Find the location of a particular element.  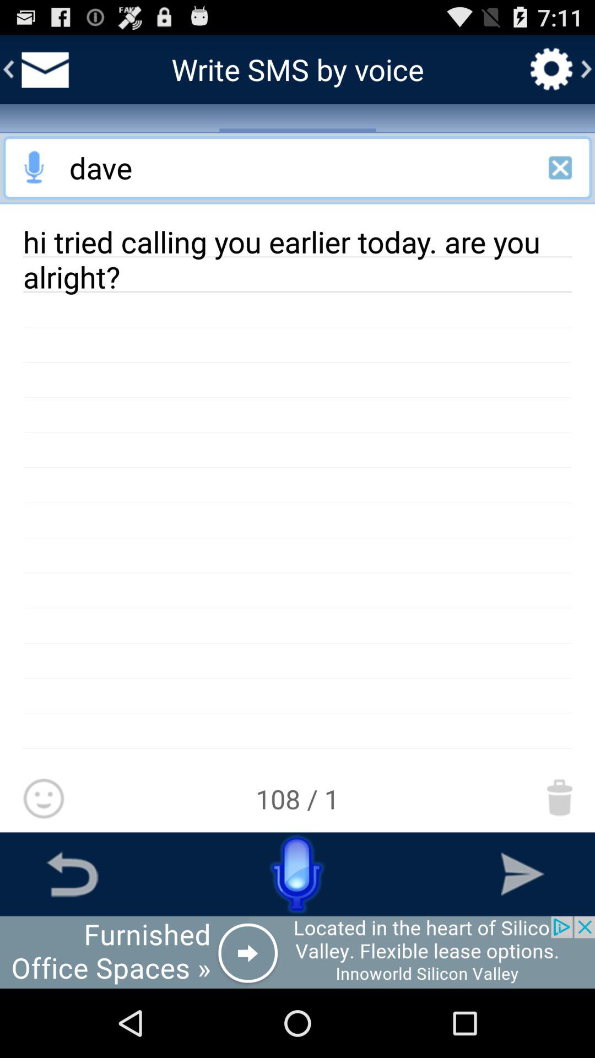

open an advertisement is located at coordinates (297, 952).